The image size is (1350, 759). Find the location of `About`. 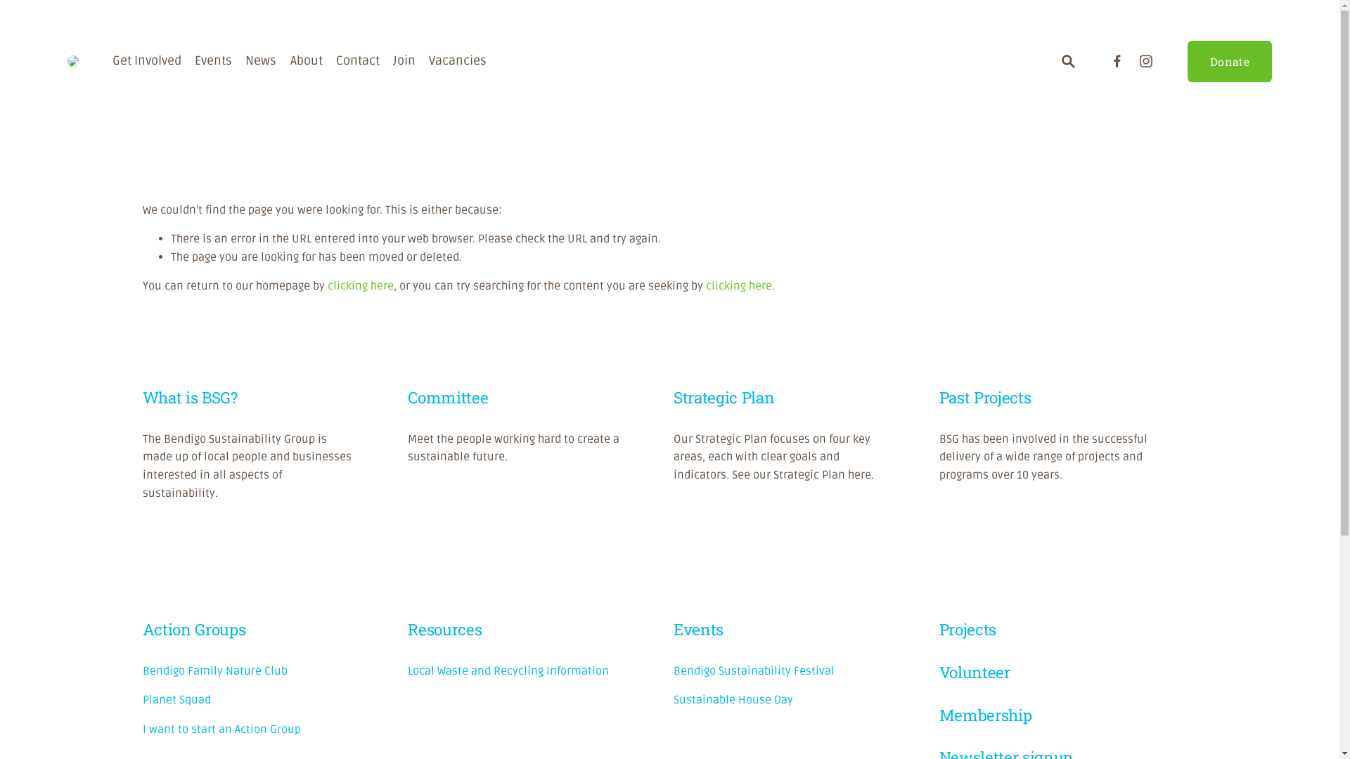

About is located at coordinates (307, 61).